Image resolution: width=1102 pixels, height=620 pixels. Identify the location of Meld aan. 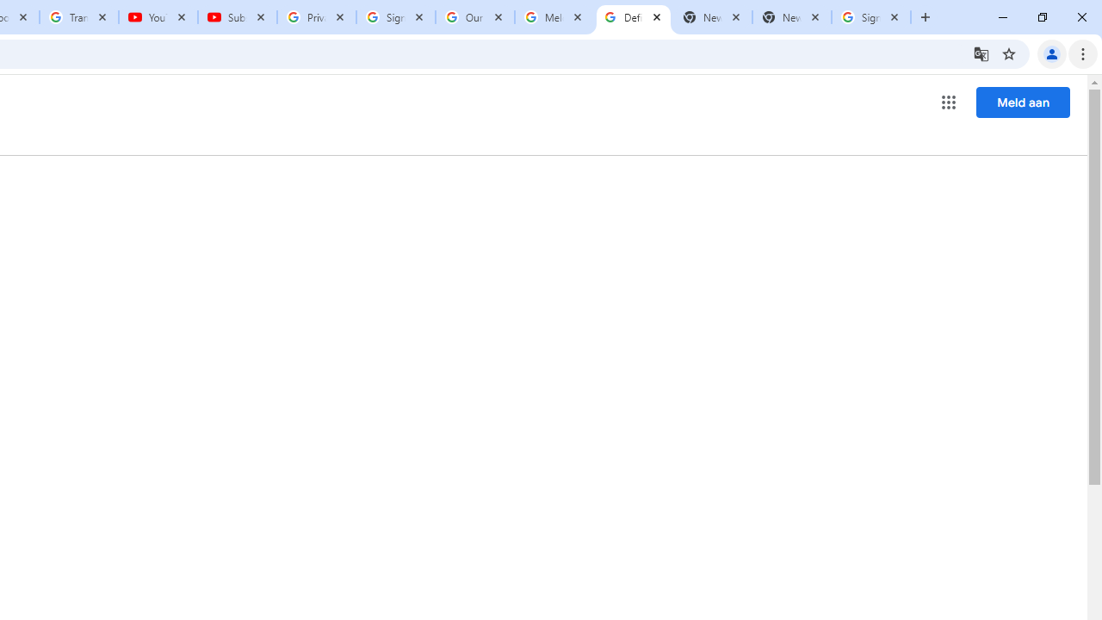
(1023, 102).